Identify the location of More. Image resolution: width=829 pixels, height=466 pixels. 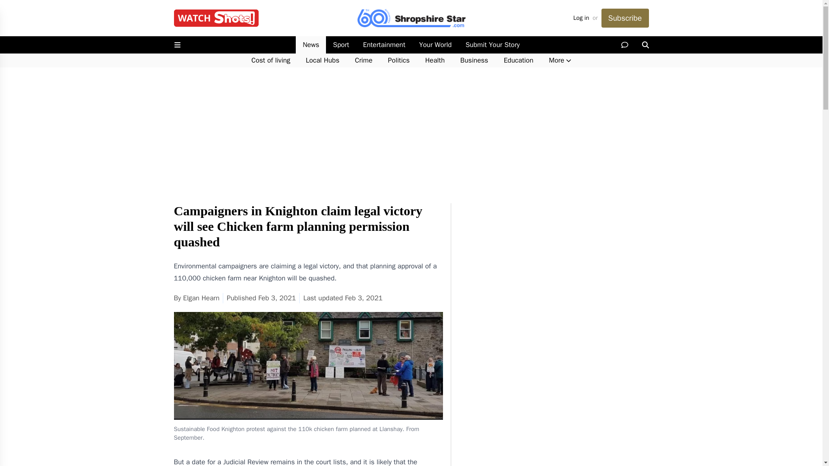
(560, 60).